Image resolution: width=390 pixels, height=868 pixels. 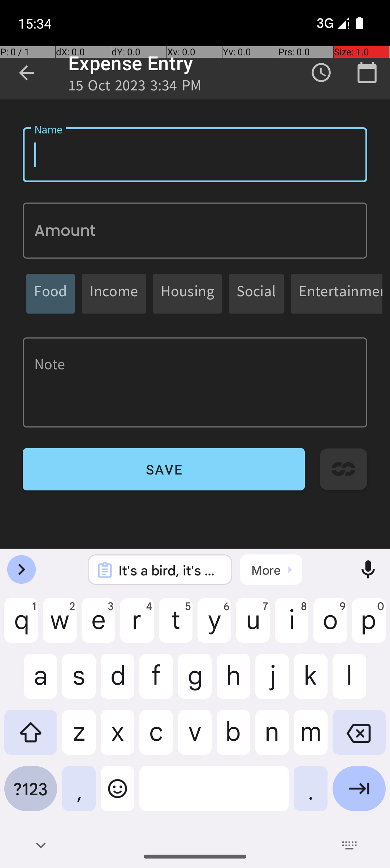 I want to click on Open features menu, so click(x=22, y=570).